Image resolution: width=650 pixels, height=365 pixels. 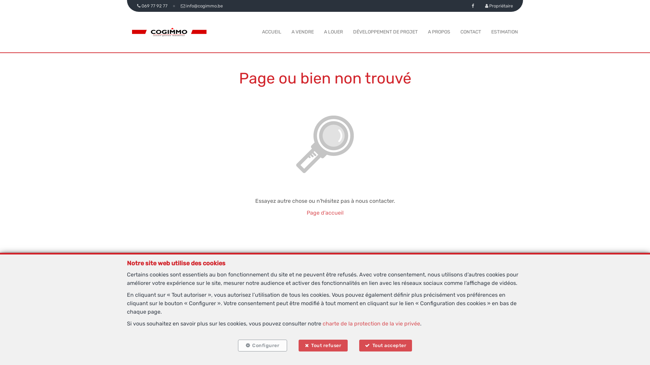 I want to click on POWERED BY WHISE, so click(x=265, y=358).